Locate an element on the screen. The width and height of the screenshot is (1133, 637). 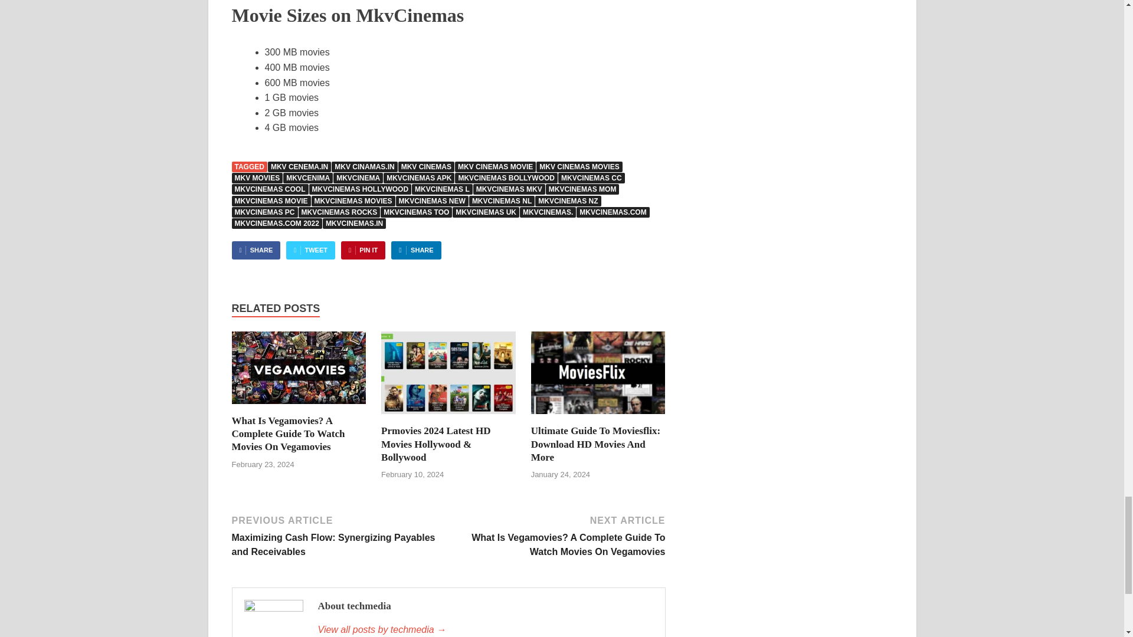
Ultimate Guide To Moviesflix: Download HD Movies And More is located at coordinates (598, 417).